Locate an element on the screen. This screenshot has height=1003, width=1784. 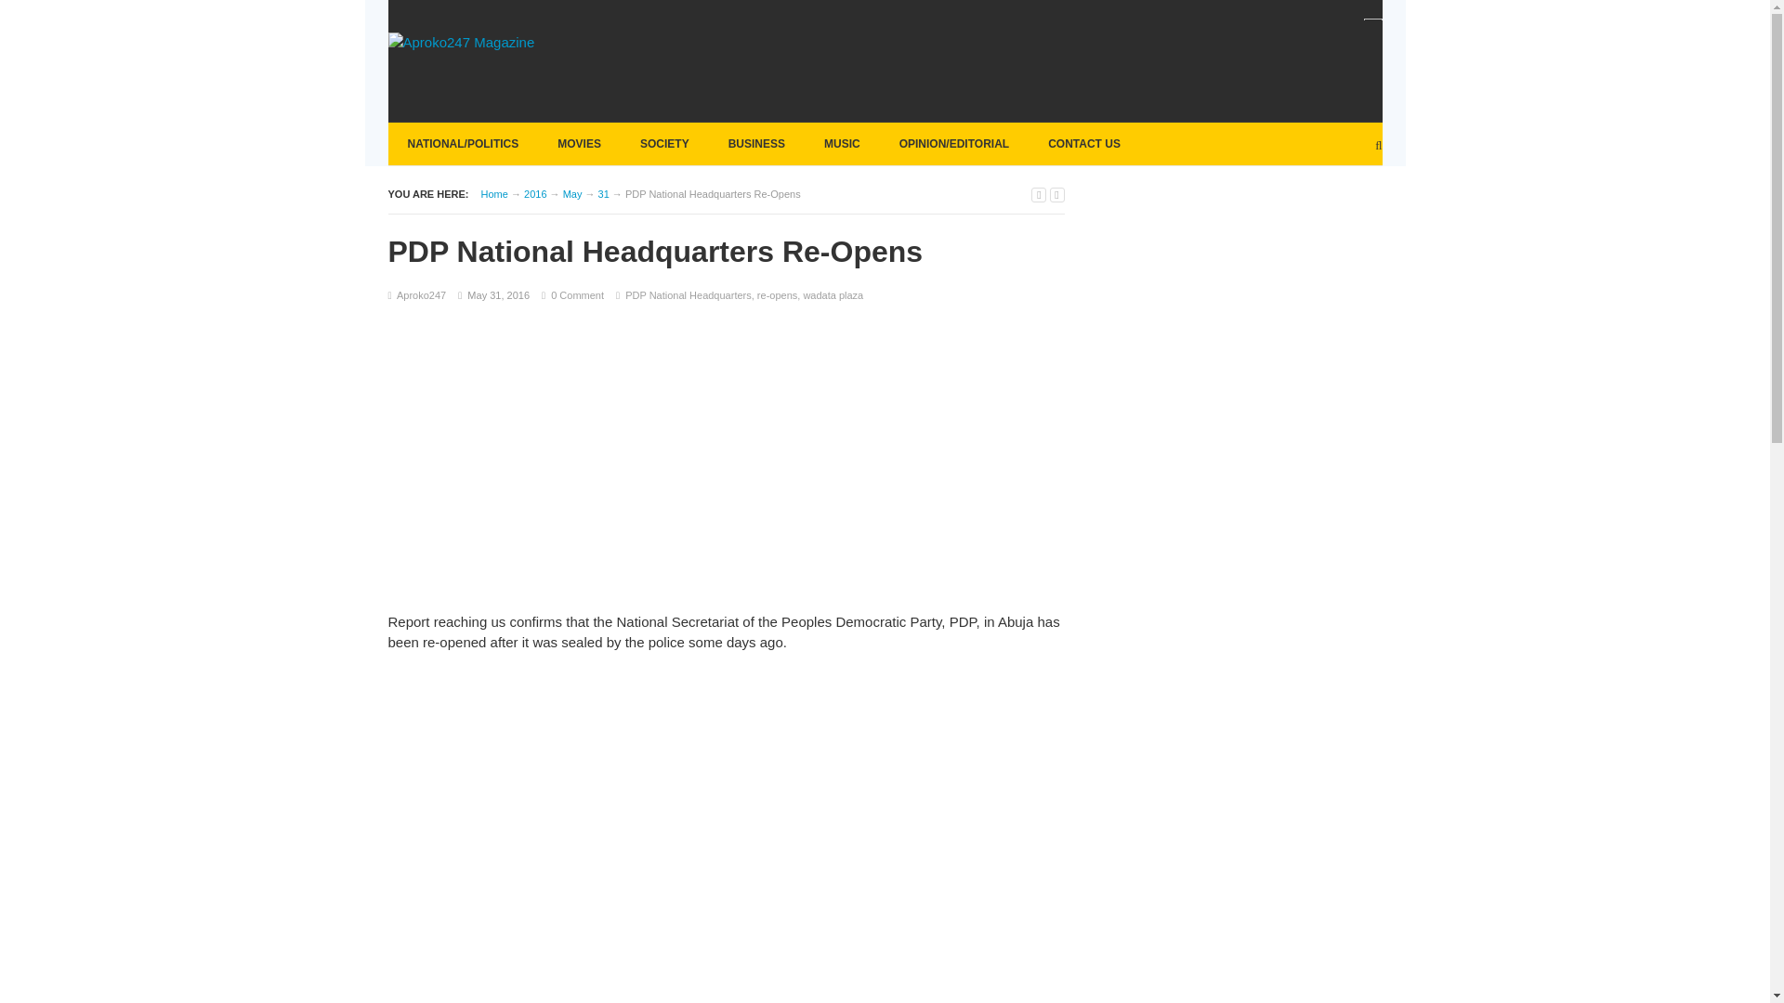
Aproko247 is located at coordinates (421, 295).